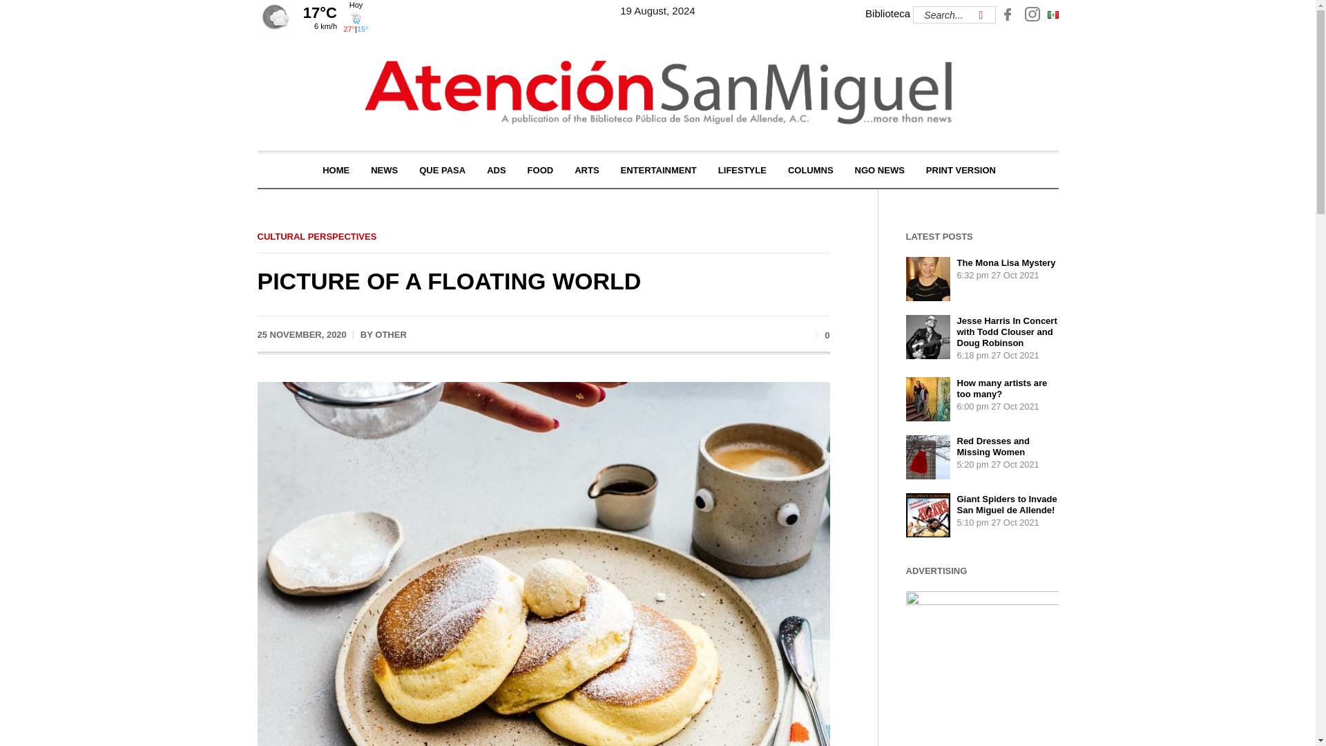 The width and height of the screenshot is (1326, 746). Describe the element at coordinates (658, 171) in the screenshot. I see `ENTERTAINMENT` at that location.